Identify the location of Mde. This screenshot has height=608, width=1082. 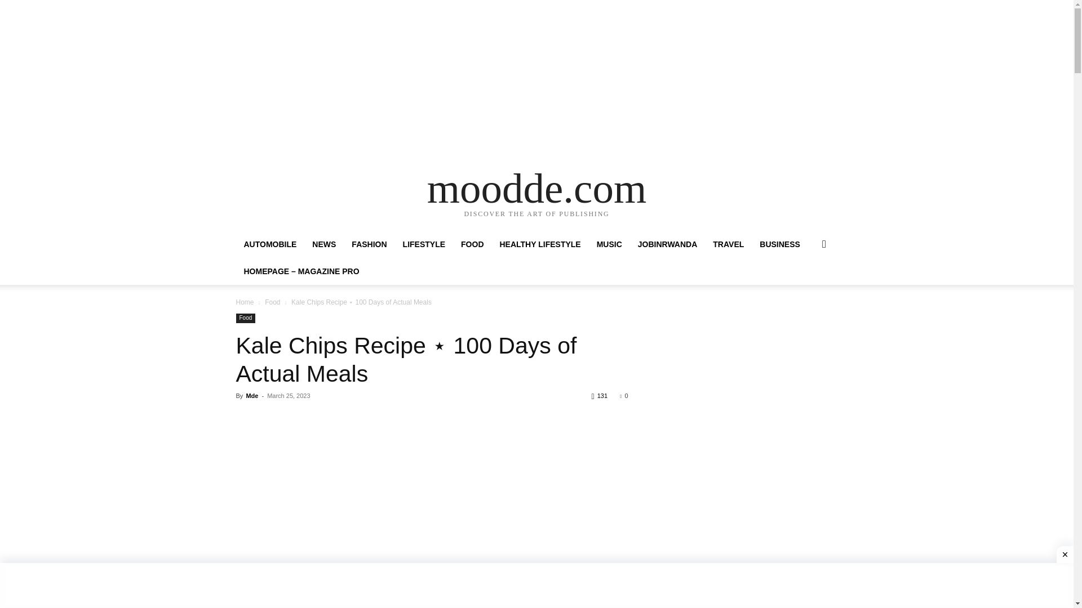
(251, 395).